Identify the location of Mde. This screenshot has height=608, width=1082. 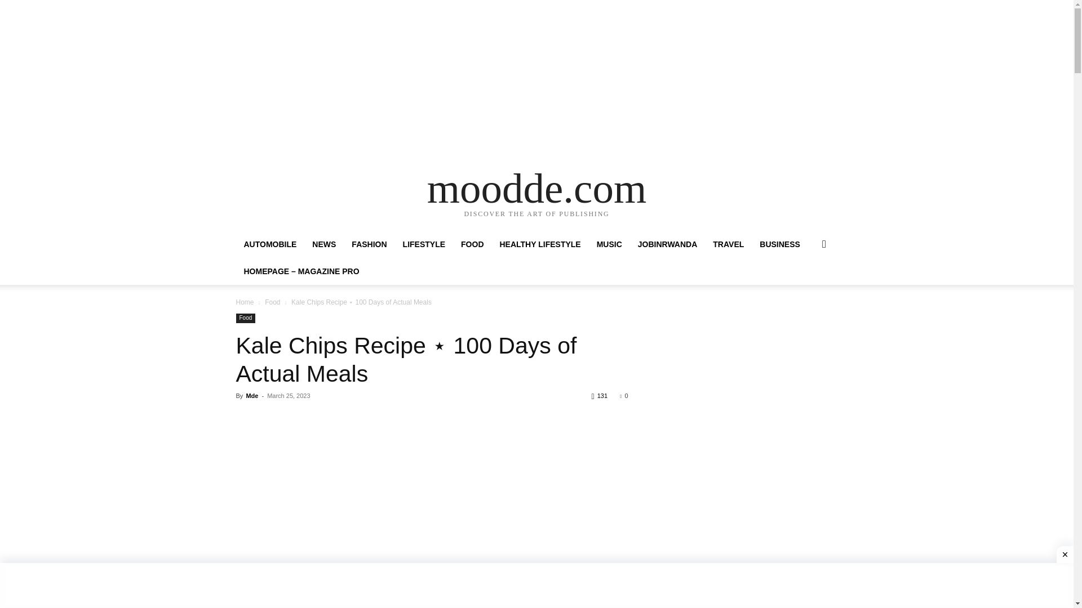
(251, 395).